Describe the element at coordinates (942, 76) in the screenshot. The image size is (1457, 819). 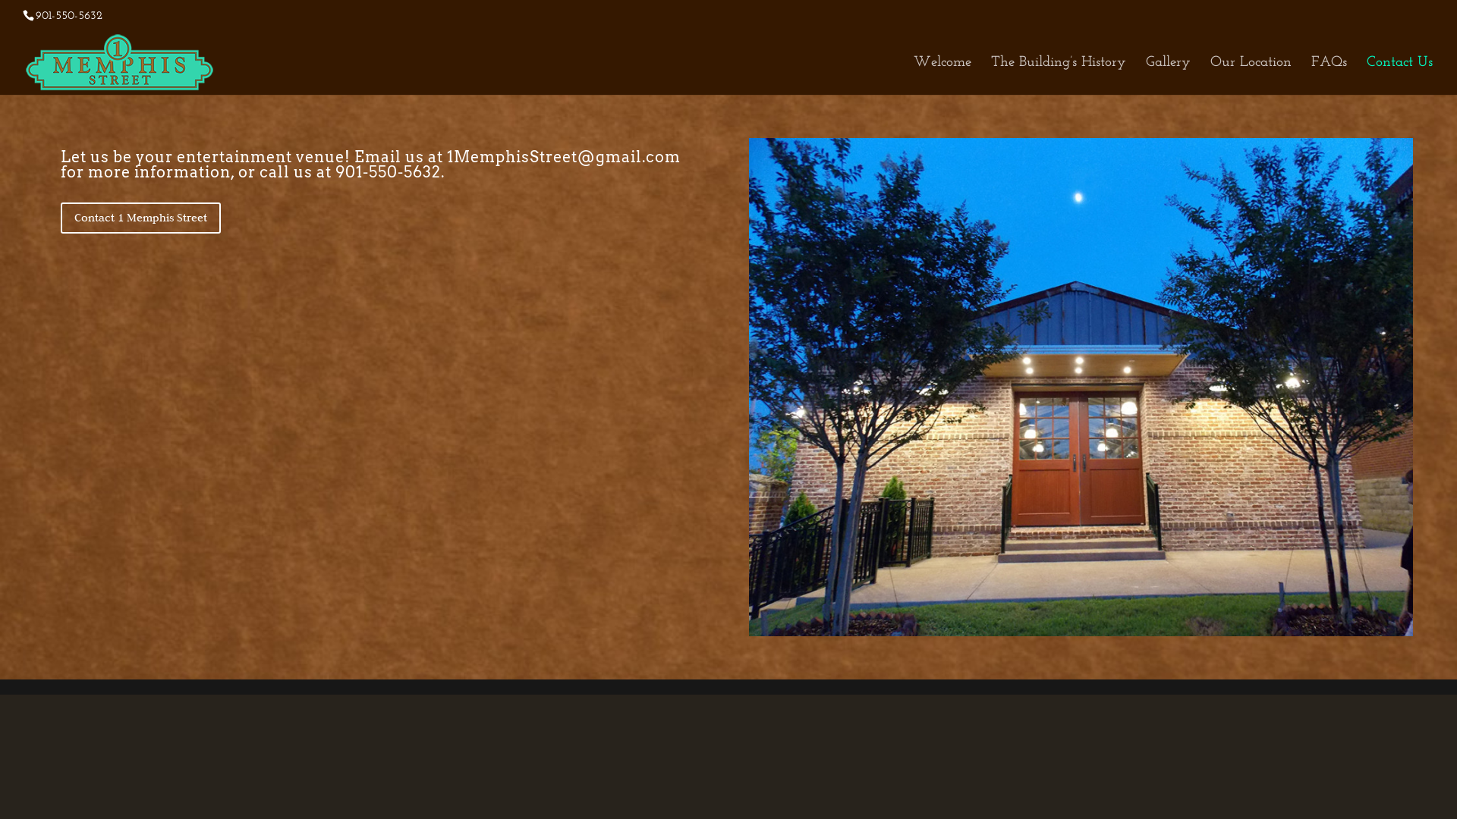
I see `Welcome` at that location.